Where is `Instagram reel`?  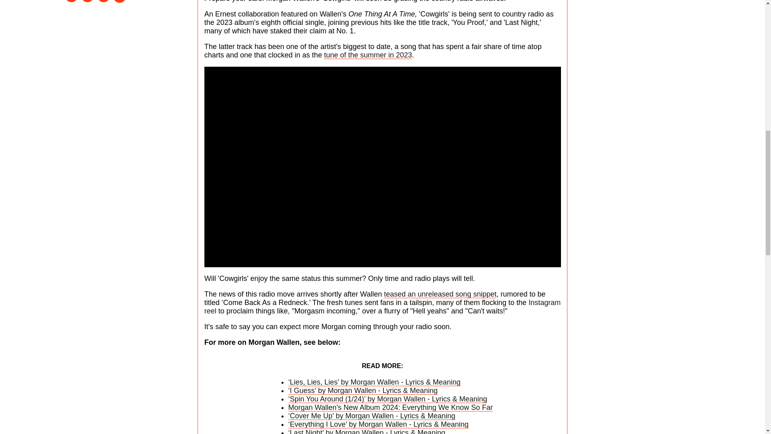 Instagram reel is located at coordinates (382, 307).